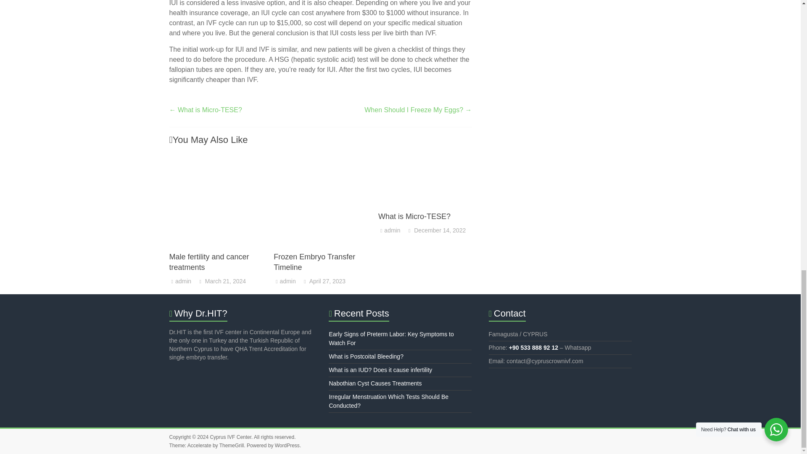  I want to click on 1:02 pm, so click(324, 281).